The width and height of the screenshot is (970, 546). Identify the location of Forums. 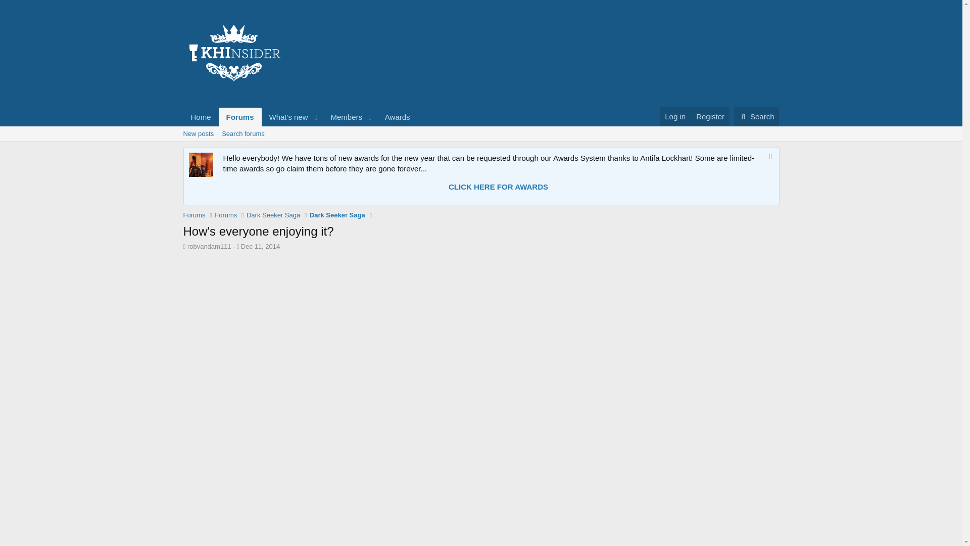
(194, 215).